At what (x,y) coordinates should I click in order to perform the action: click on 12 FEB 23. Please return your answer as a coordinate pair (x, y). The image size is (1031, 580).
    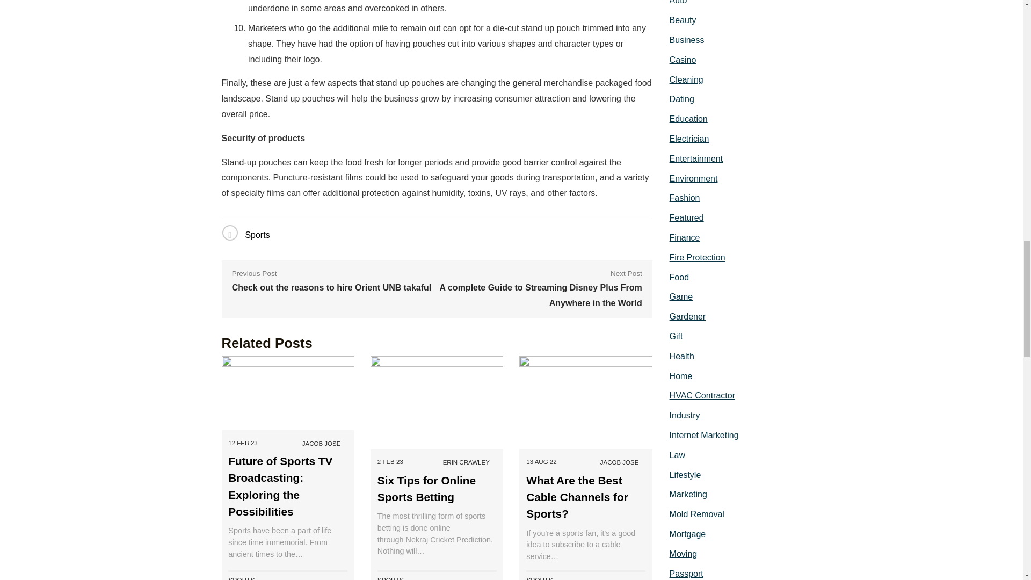
    Looking at the image, I should click on (242, 443).